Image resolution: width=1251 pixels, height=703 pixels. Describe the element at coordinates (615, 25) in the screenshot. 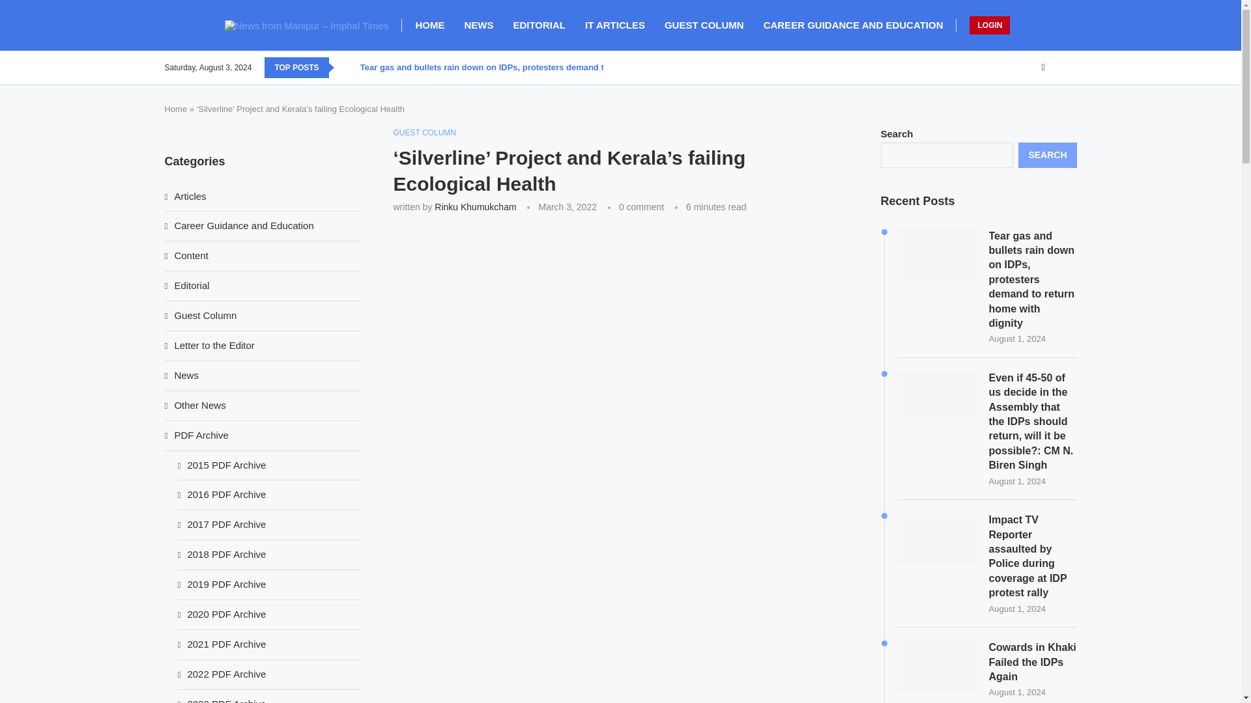

I see `IT ARTICLES` at that location.